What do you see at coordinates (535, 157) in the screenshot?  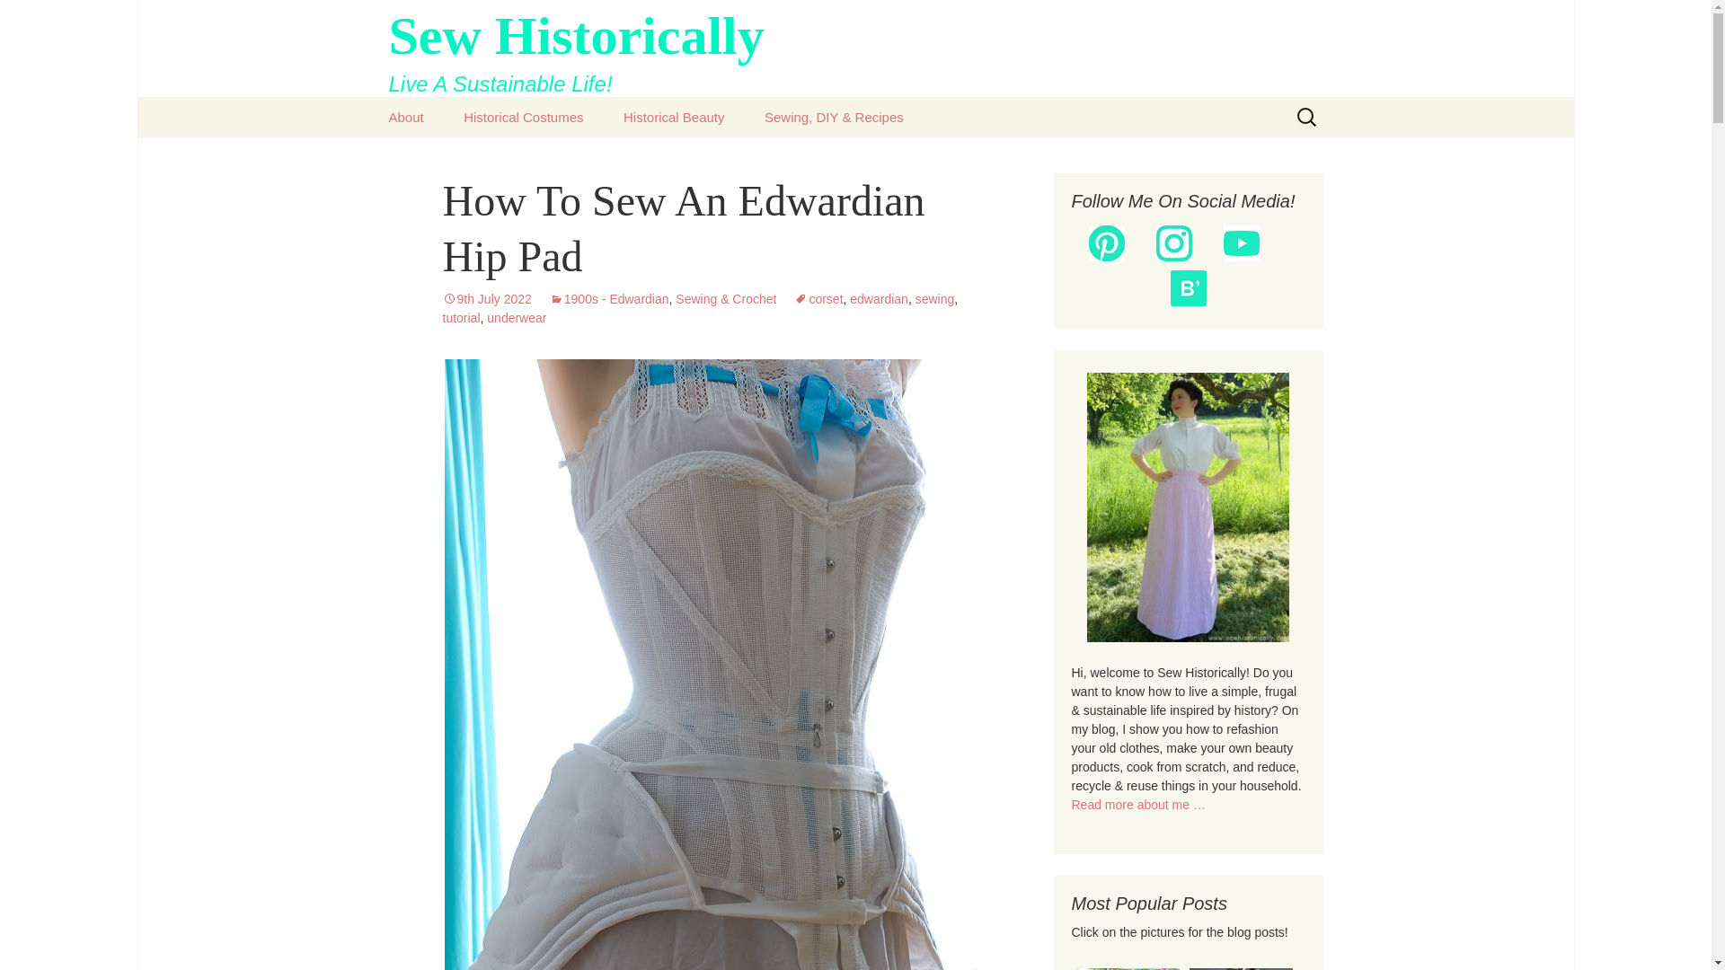 I see `Permalink to How To Sew An Edwardian Hip Pad` at bounding box center [535, 157].